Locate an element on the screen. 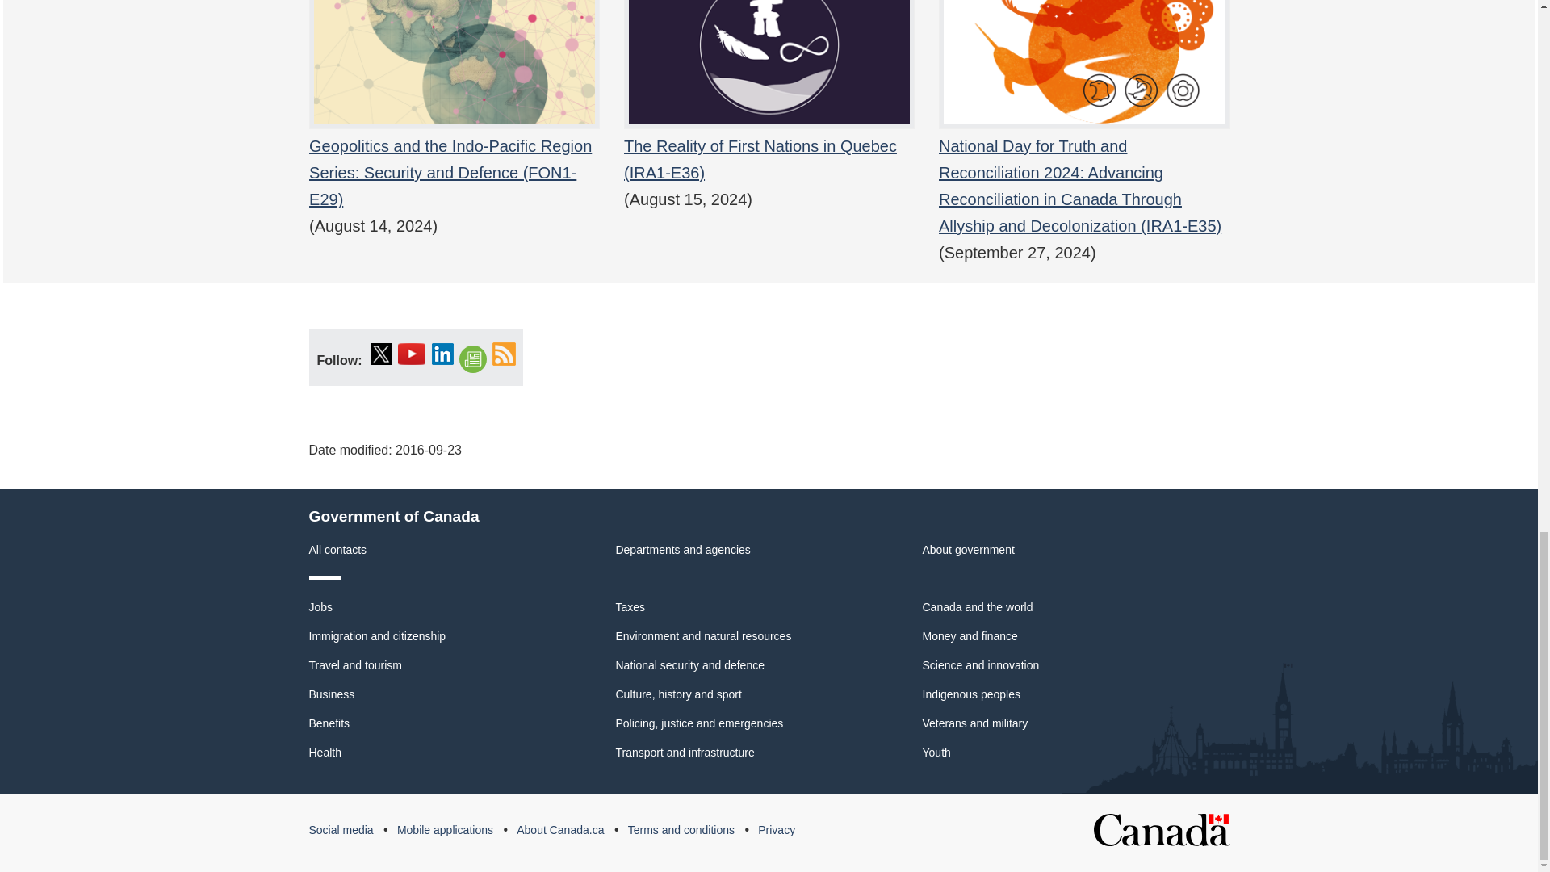 The height and width of the screenshot is (872, 1550). About government is located at coordinates (967, 549).